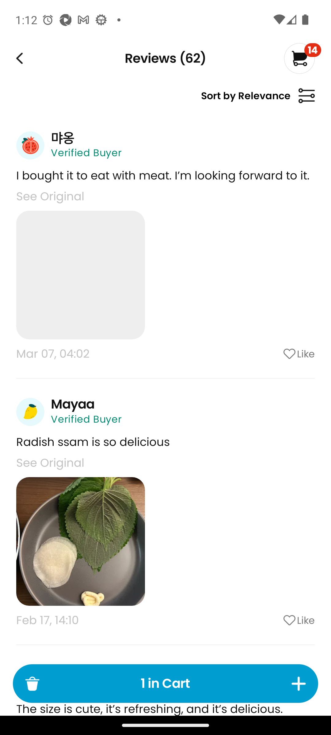  Describe the element at coordinates (86, 153) in the screenshot. I see `Verified Buyer` at that location.